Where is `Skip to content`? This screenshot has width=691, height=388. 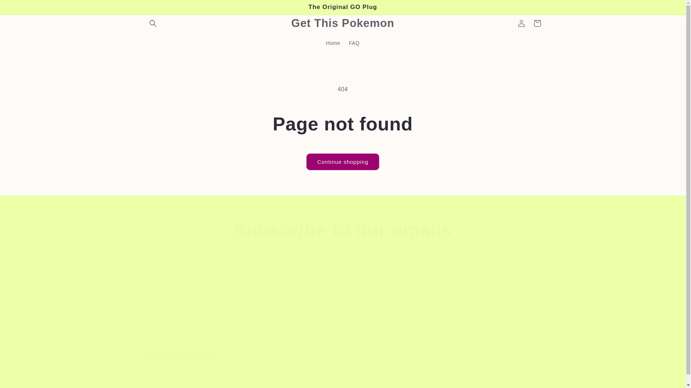
Skip to content is located at coordinates (22, 8).